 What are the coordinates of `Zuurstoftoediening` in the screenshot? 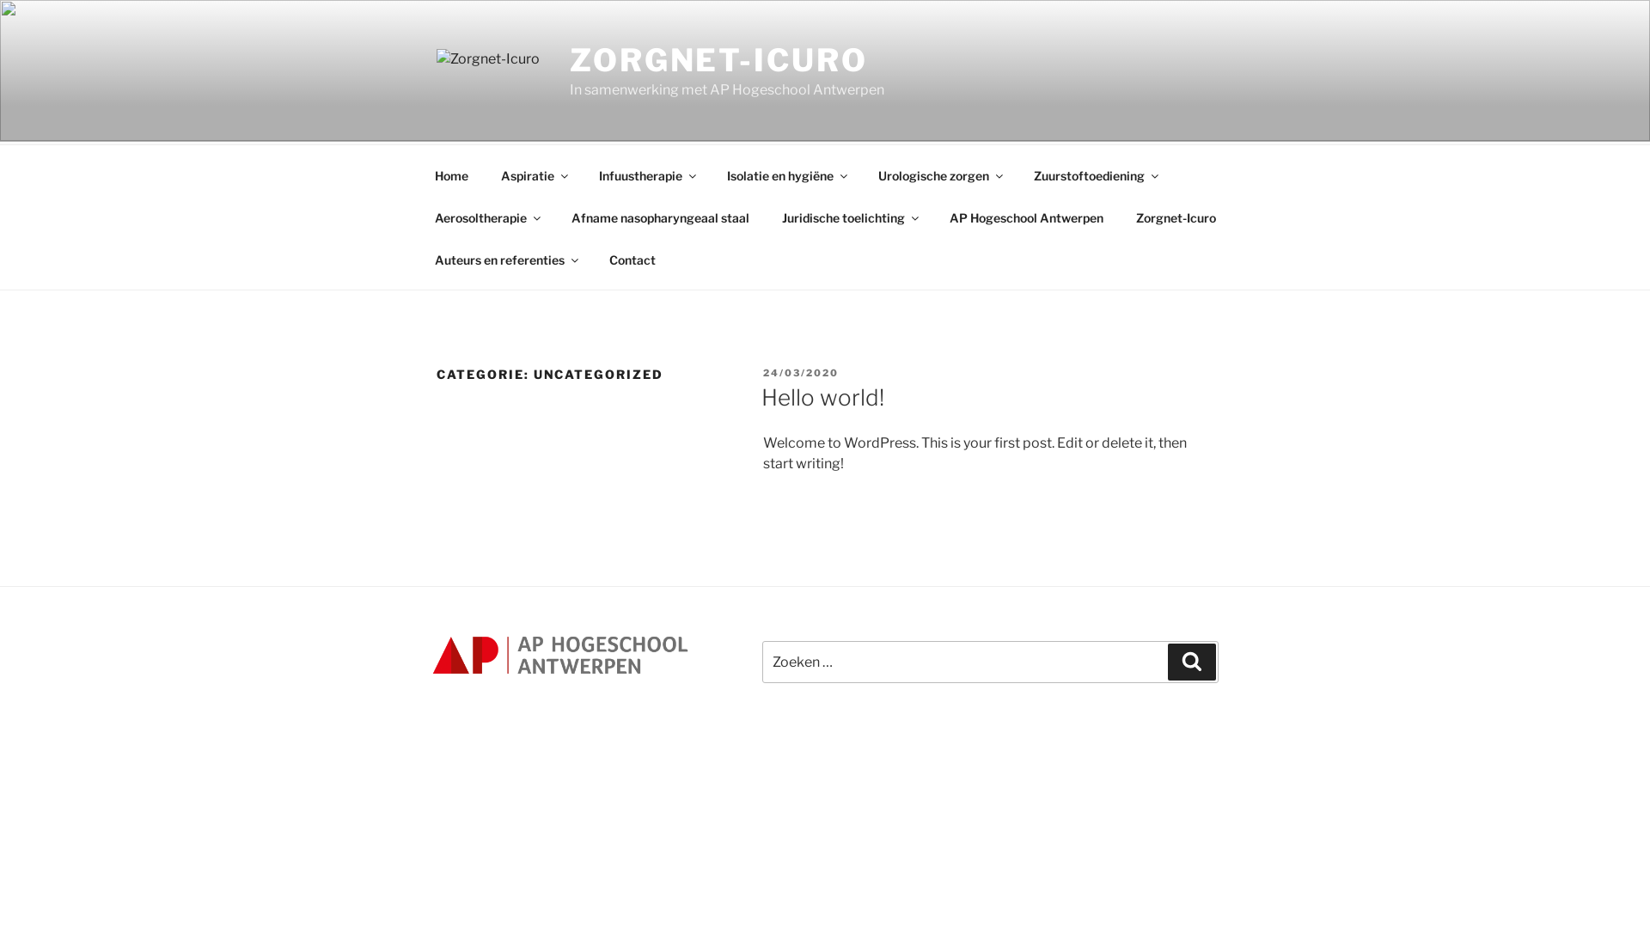 It's located at (1095, 175).